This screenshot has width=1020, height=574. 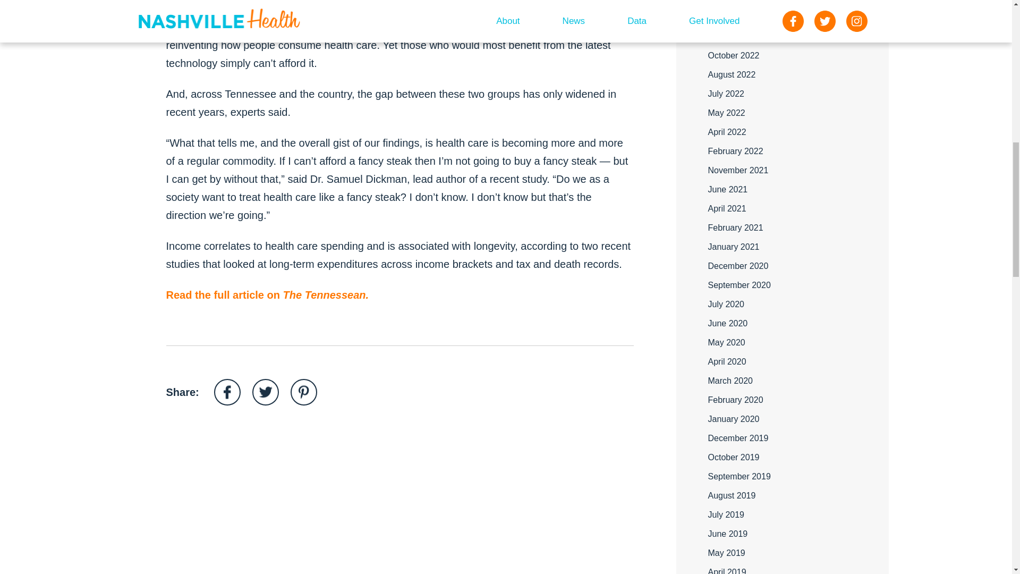 I want to click on November 2021, so click(x=737, y=170).